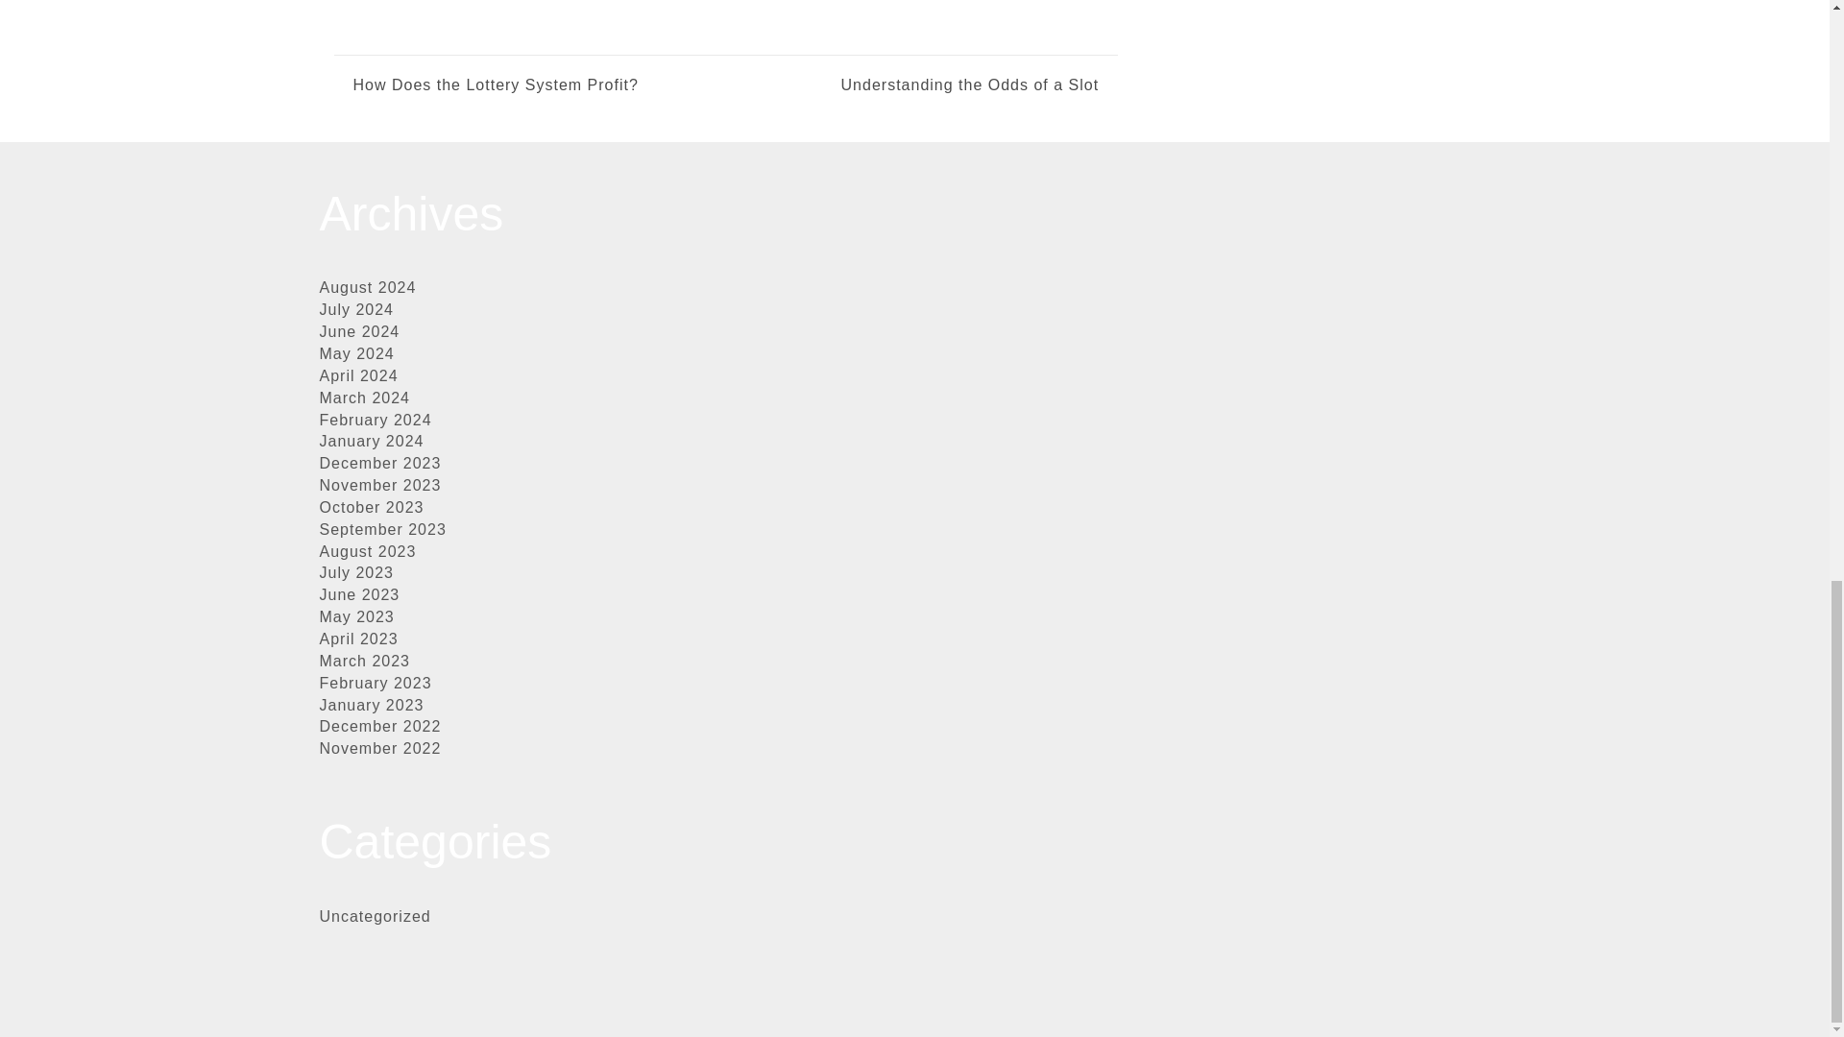 This screenshot has height=1037, width=1844. What do you see at coordinates (912, 85) in the screenshot?
I see `Understanding the Odds of a Slot` at bounding box center [912, 85].